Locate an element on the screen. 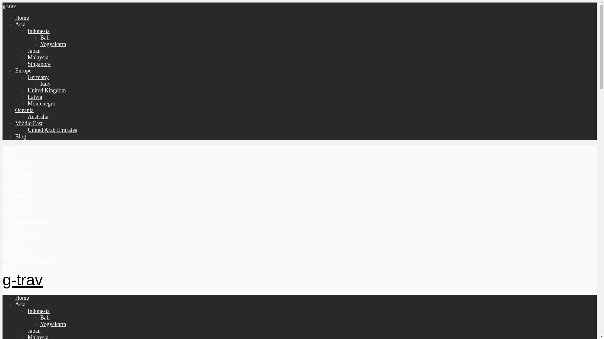 Image resolution: width=604 pixels, height=339 pixels. Europe is located at coordinates (23, 70).